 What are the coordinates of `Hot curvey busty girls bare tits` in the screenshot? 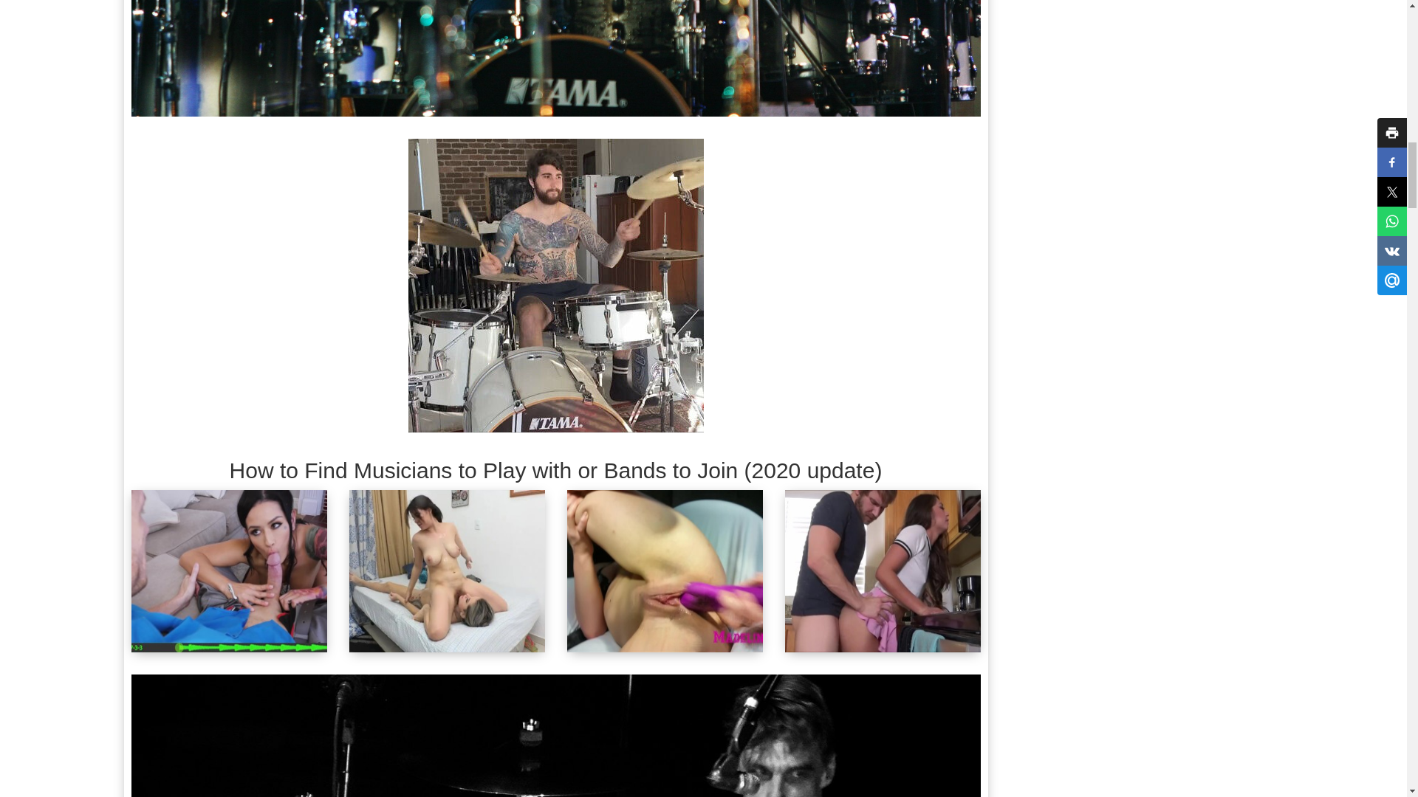 It's located at (556, 58).